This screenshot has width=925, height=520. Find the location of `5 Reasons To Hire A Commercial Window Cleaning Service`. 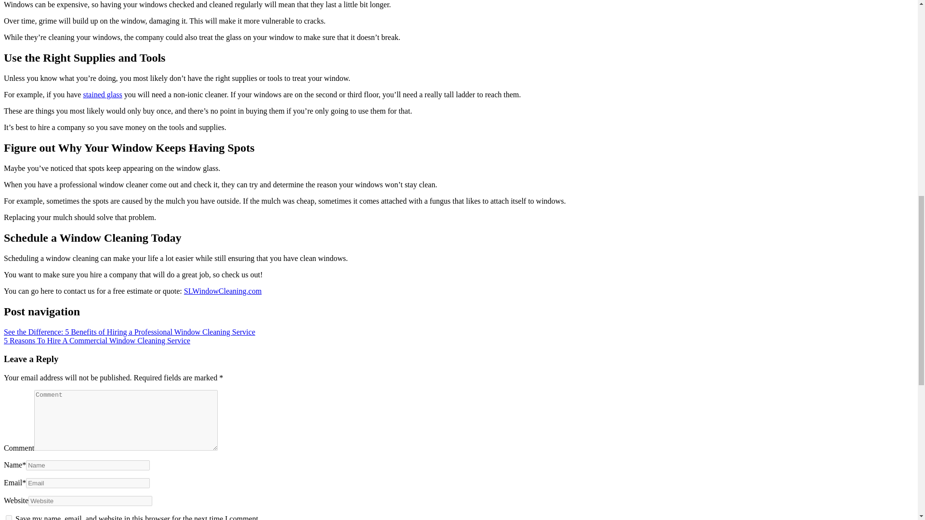

5 Reasons To Hire A Commercial Window Cleaning Service is located at coordinates (97, 340).